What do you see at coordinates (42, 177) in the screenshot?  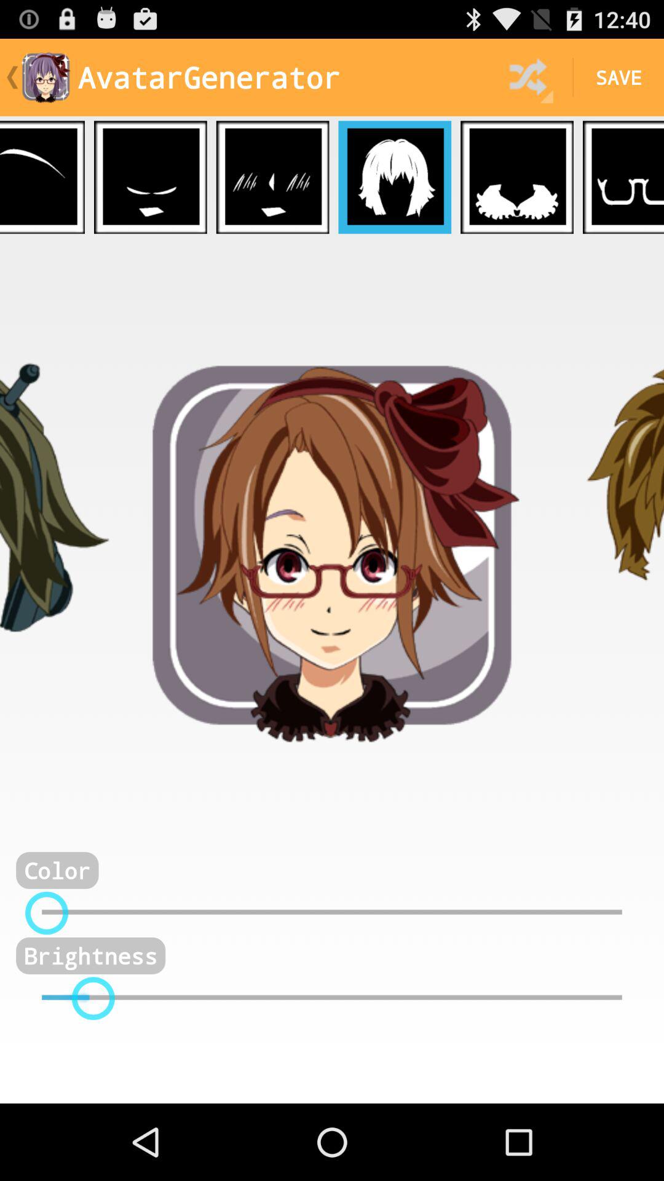 I see `eyebrow style` at bounding box center [42, 177].